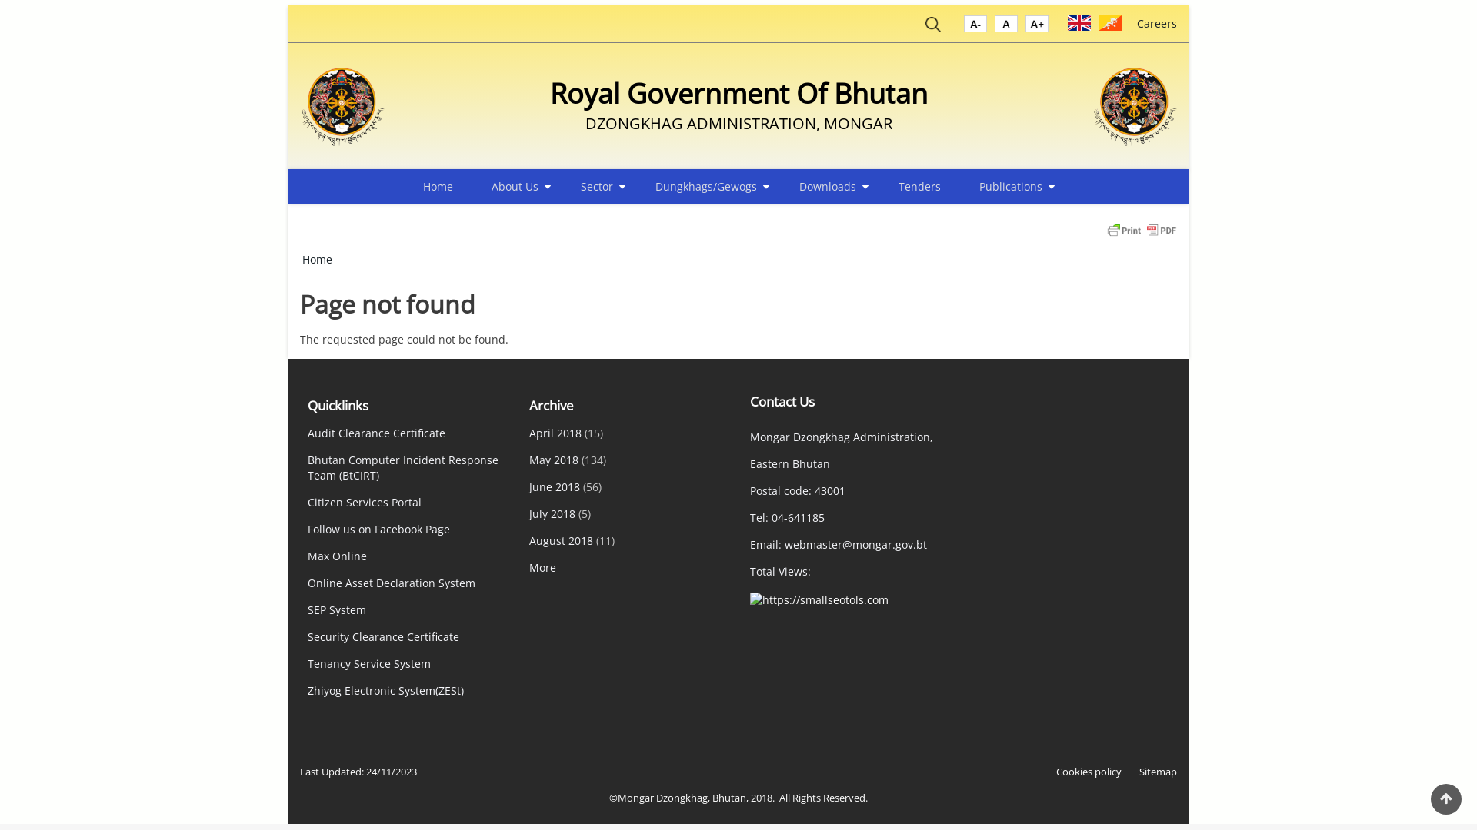  Describe the element at coordinates (829, 186) in the screenshot. I see `Downloads` at that location.